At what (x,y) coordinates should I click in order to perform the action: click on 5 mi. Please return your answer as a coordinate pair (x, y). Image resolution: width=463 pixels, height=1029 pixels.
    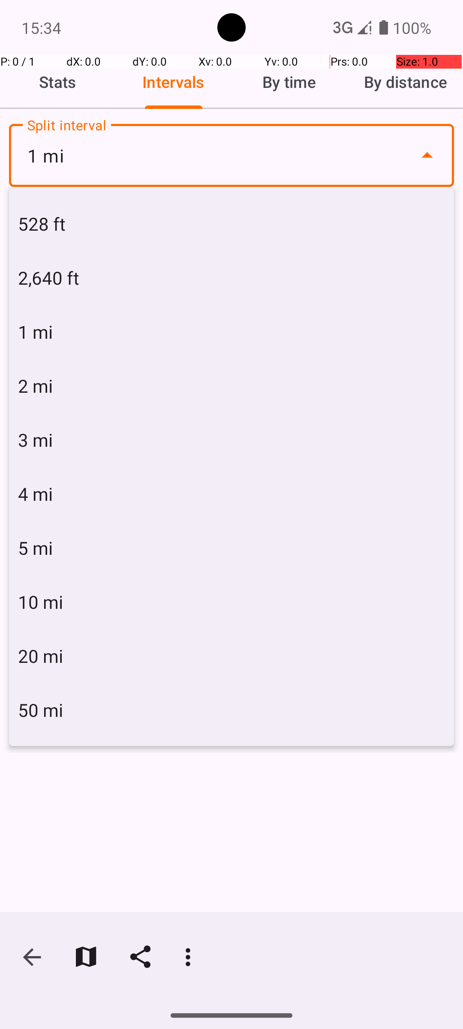
    Looking at the image, I should click on (231, 548).